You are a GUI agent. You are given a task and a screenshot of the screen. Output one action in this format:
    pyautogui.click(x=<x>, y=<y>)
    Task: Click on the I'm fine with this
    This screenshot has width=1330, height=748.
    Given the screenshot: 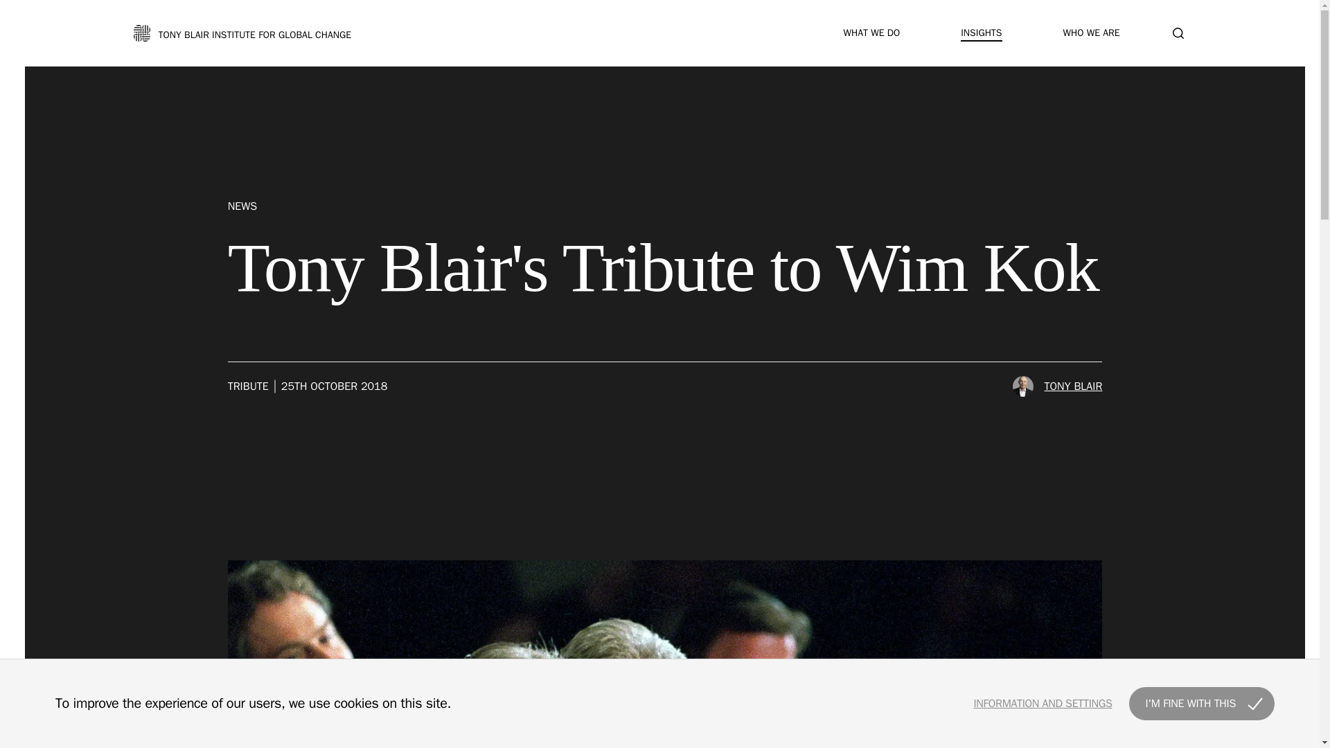 What is the action you would take?
    pyautogui.click(x=1201, y=704)
    